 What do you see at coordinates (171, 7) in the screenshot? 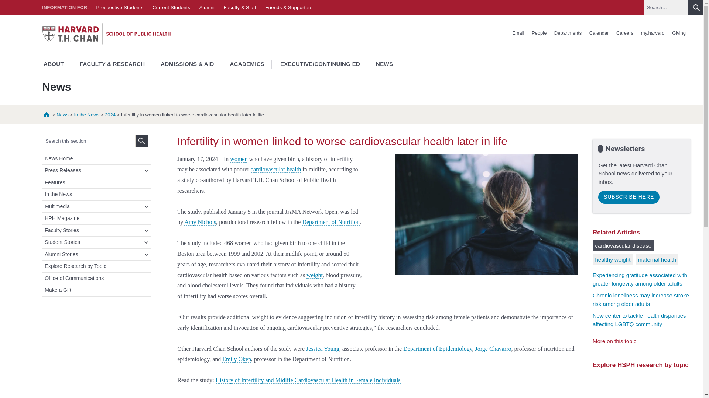
I see `Current Students` at bounding box center [171, 7].